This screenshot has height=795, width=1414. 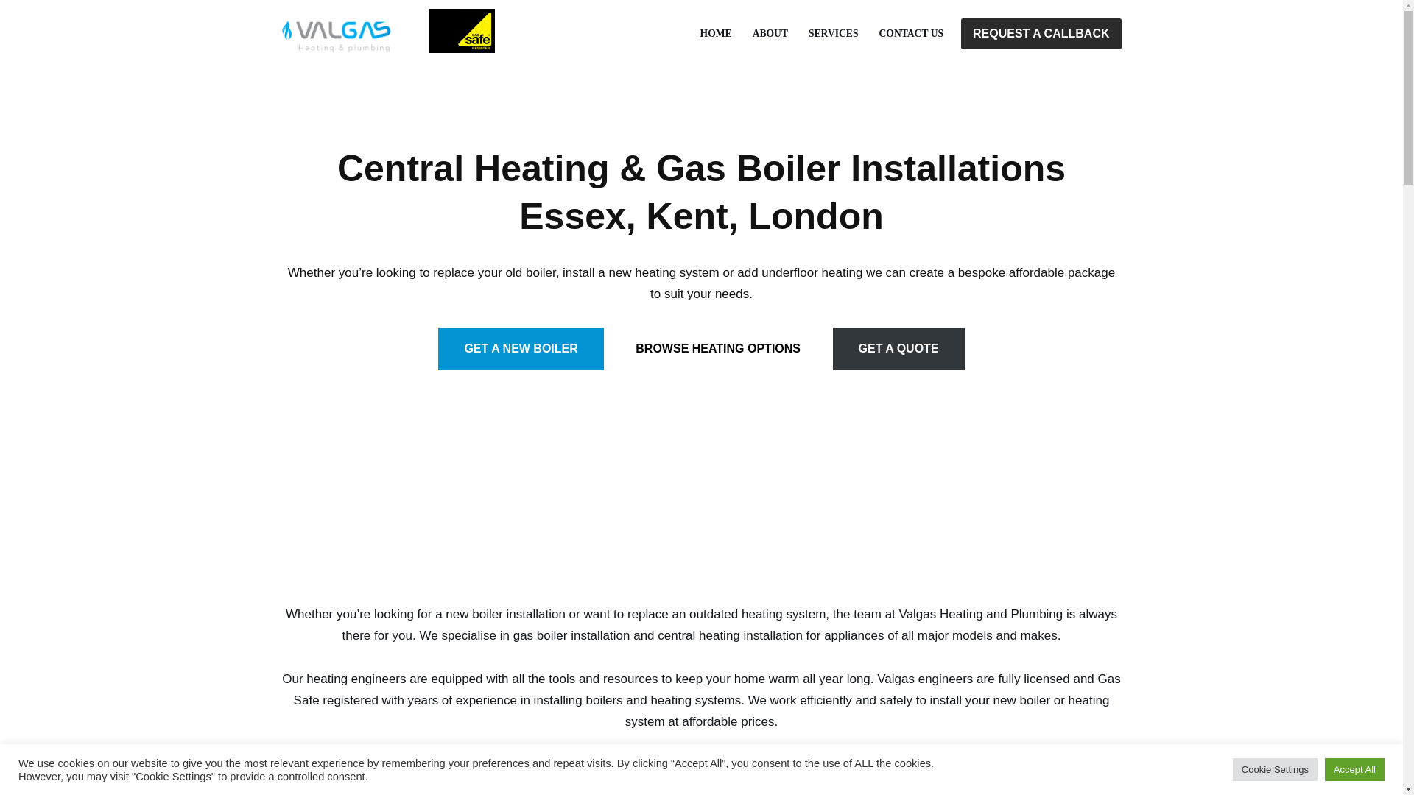 I want to click on Accept All, so click(x=1354, y=769).